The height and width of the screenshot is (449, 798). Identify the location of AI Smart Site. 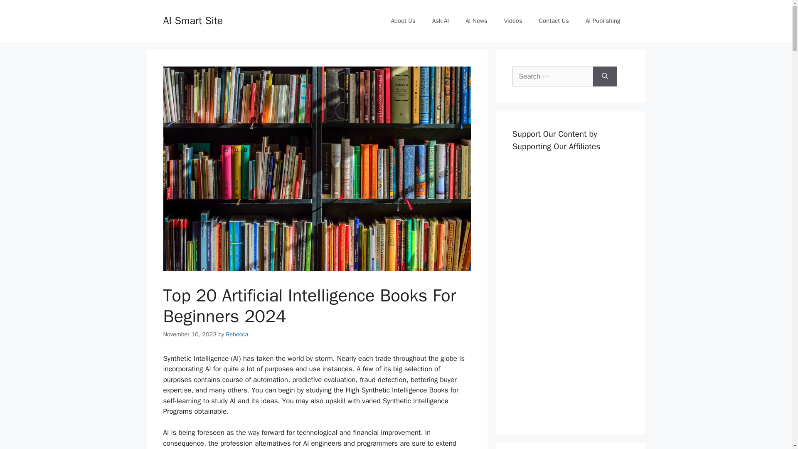
(192, 20).